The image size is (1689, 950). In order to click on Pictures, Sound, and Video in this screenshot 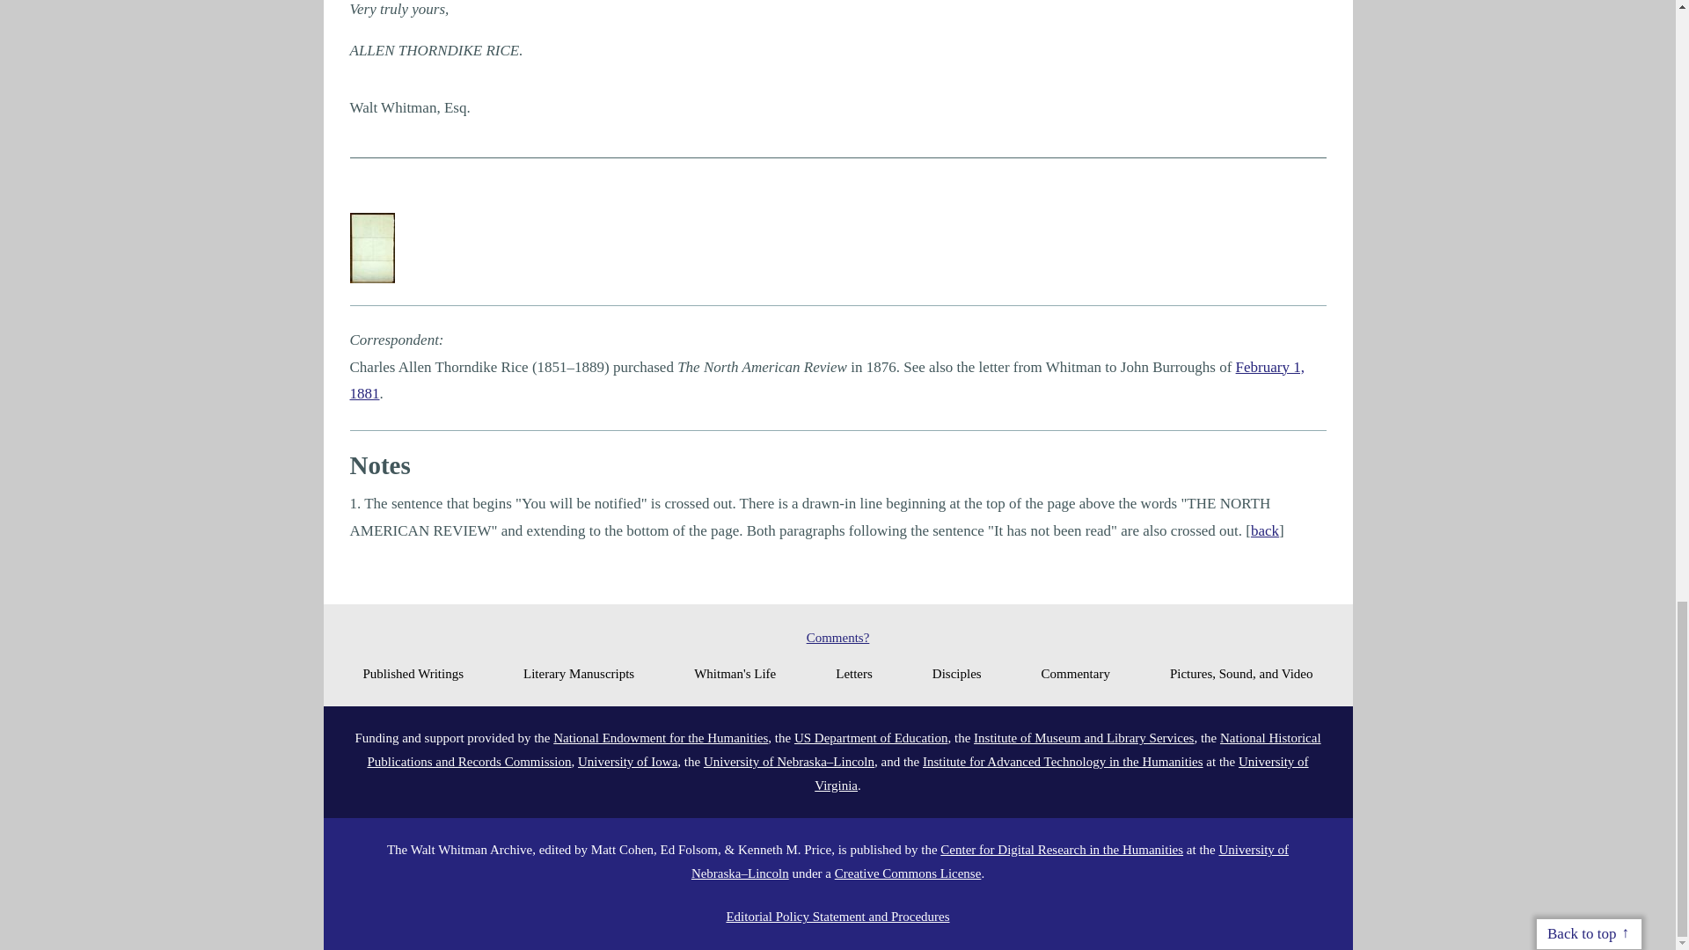, I will do `click(1242, 673)`.